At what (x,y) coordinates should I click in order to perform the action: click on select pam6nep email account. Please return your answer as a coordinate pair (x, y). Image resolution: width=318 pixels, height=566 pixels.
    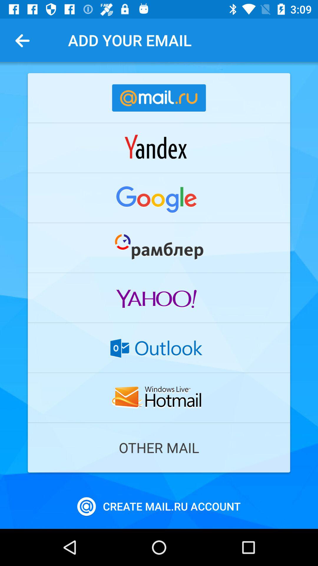
    Looking at the image, I should click on (159, 248).